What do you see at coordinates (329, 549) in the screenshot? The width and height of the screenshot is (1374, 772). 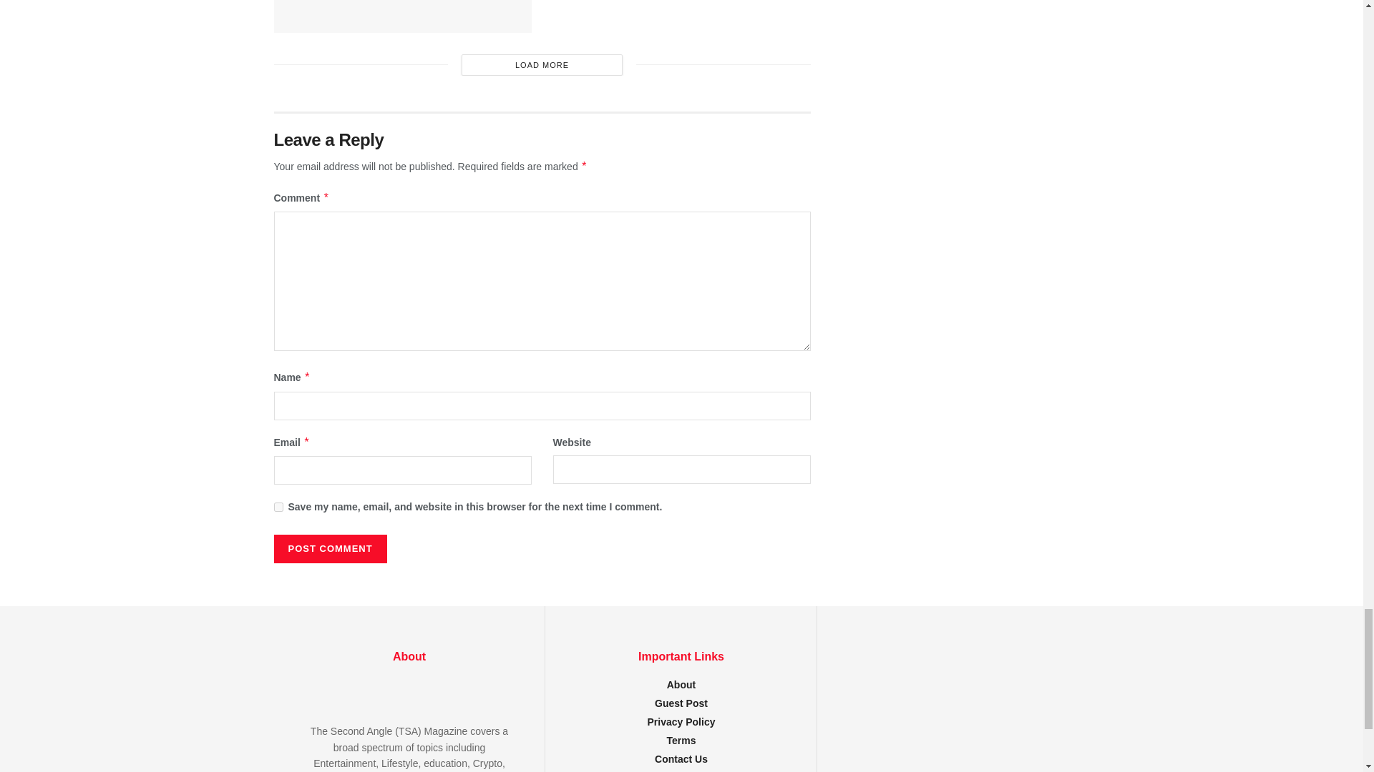 I see `Post Comment` at bounding box center [329, 549].